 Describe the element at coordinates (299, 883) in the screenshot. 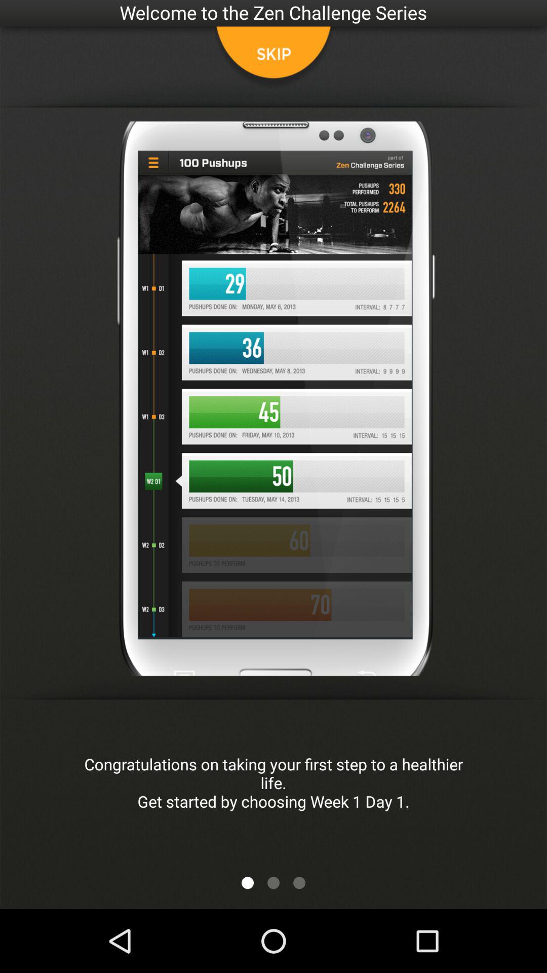

I see `scroll to the next page` at that location.